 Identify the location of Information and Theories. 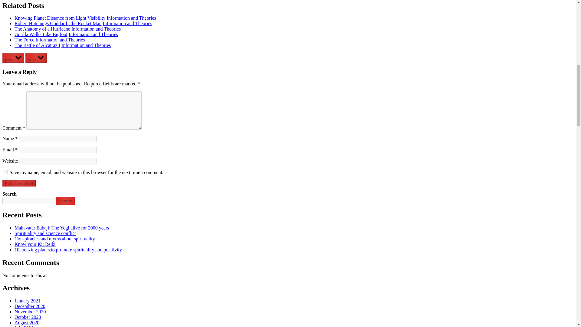
(131, 18).